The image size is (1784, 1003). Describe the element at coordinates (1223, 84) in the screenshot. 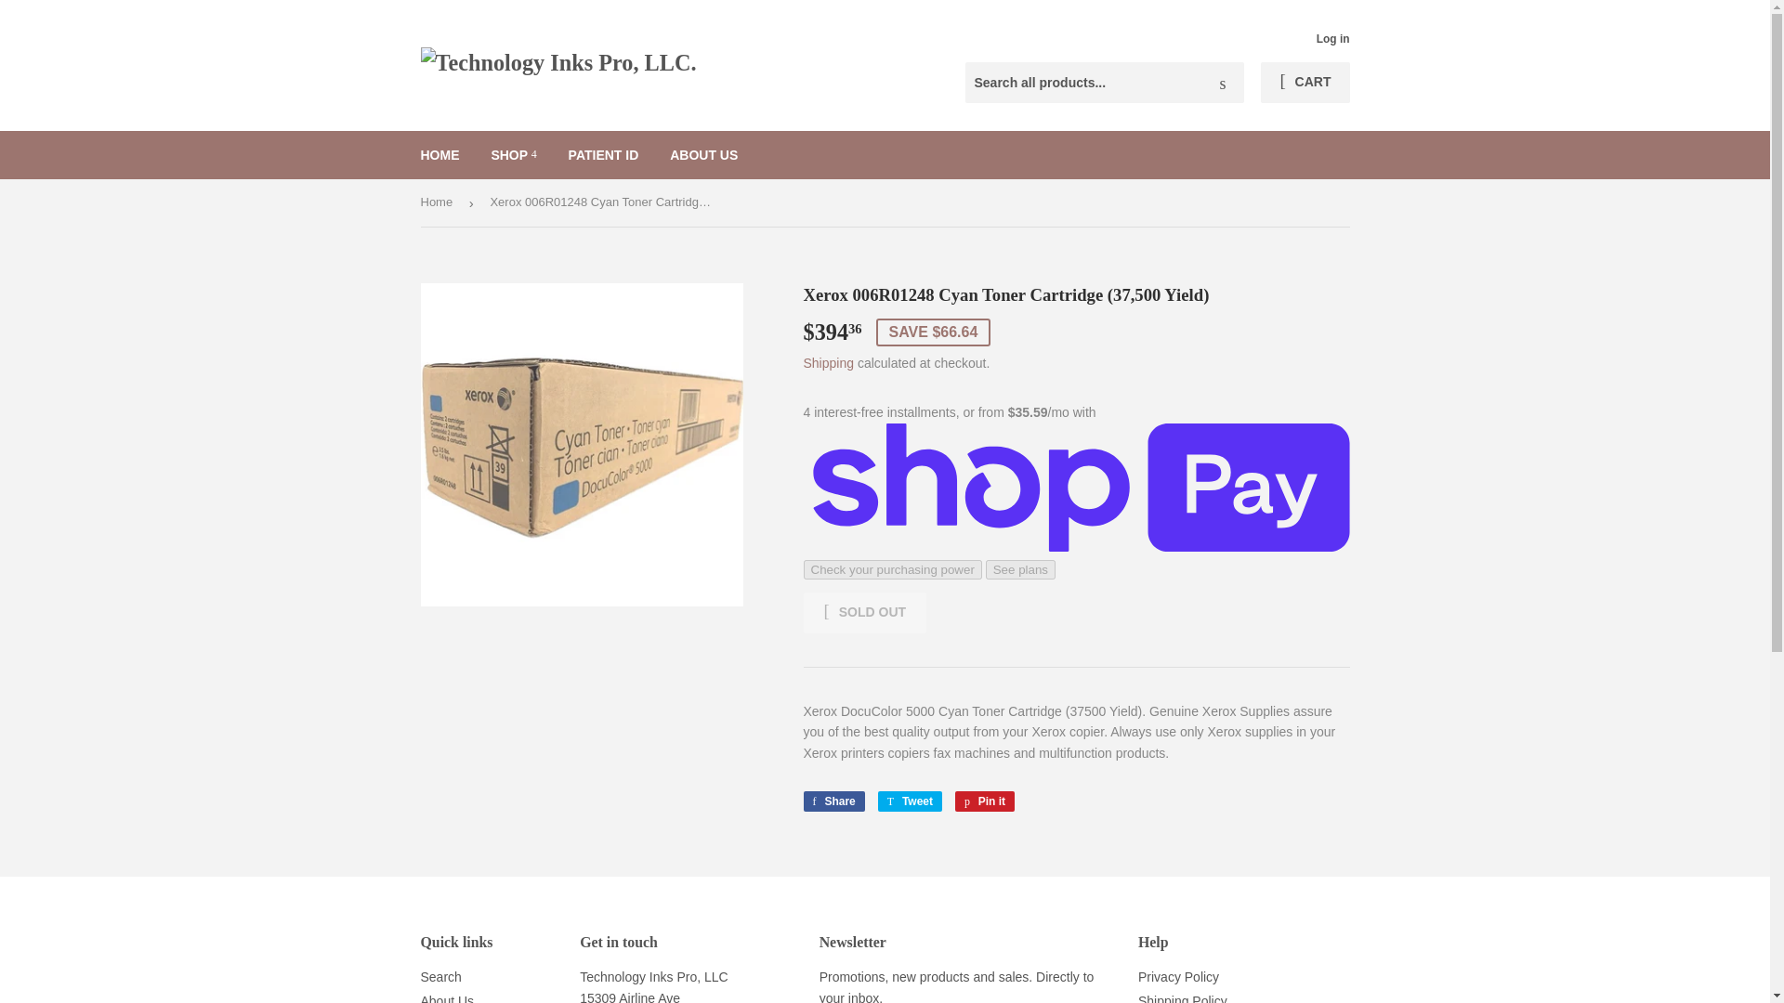

I see `Search` at that location.